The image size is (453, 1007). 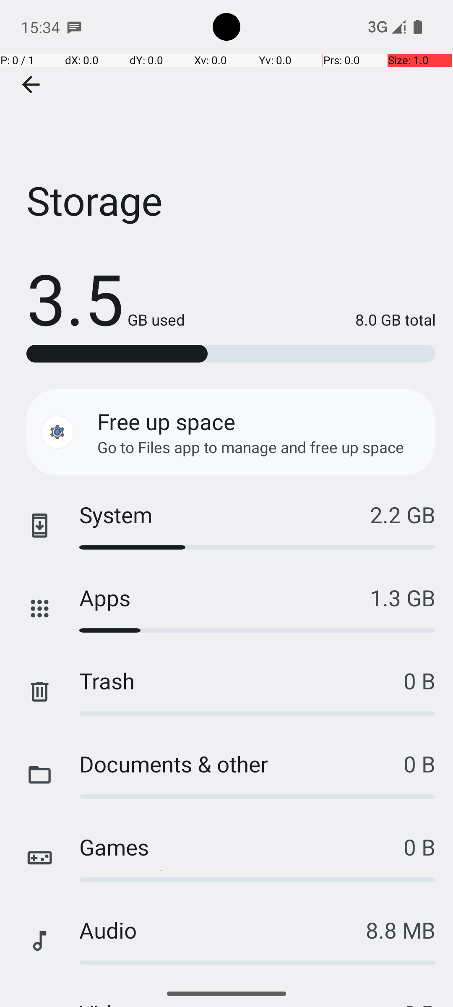 I want to click on 3.5 GB used, so click(x=106, y=298).